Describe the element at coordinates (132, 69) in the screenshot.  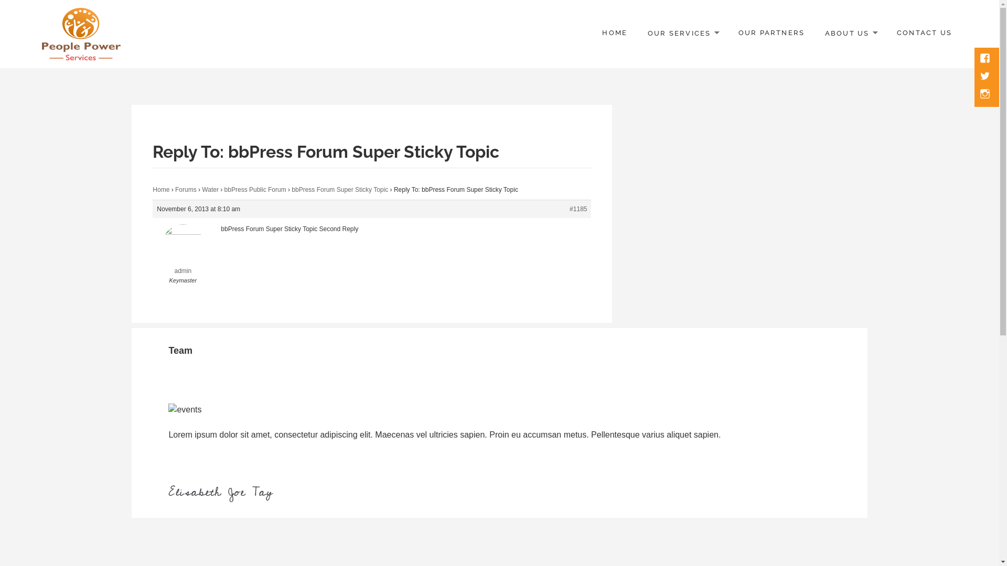
I see `People Power Services Ltd` at that location.